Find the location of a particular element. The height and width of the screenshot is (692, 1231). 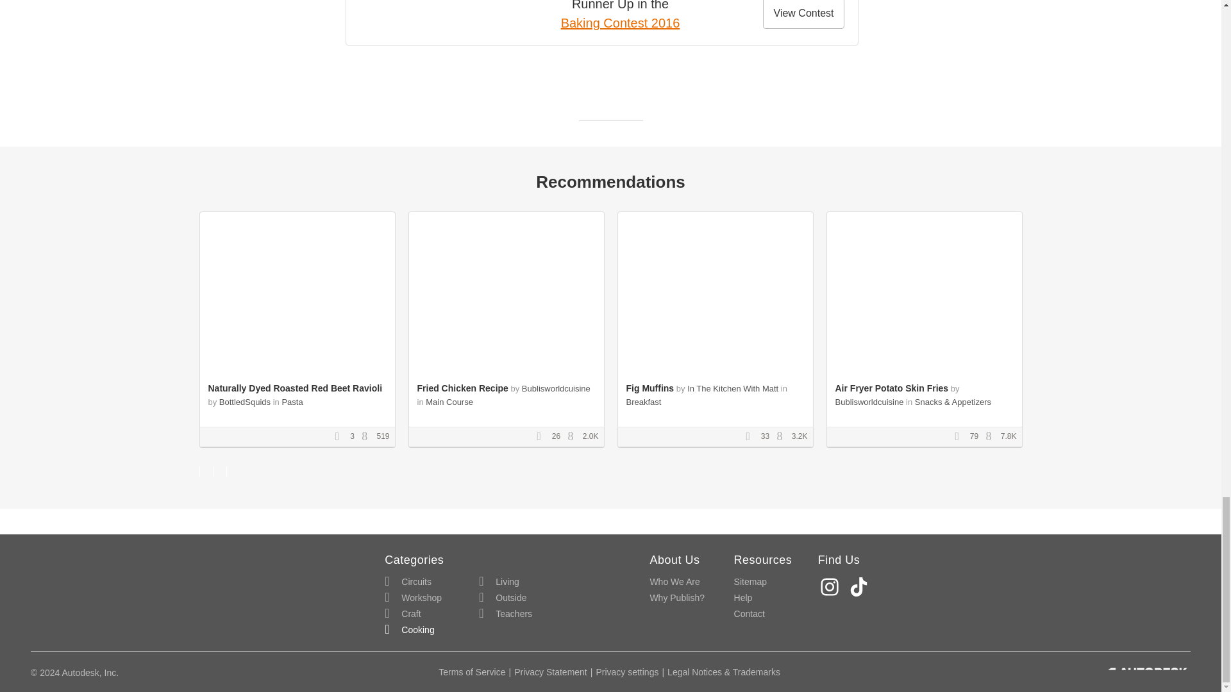

BottledSquids is located at coordinates (245, 402).